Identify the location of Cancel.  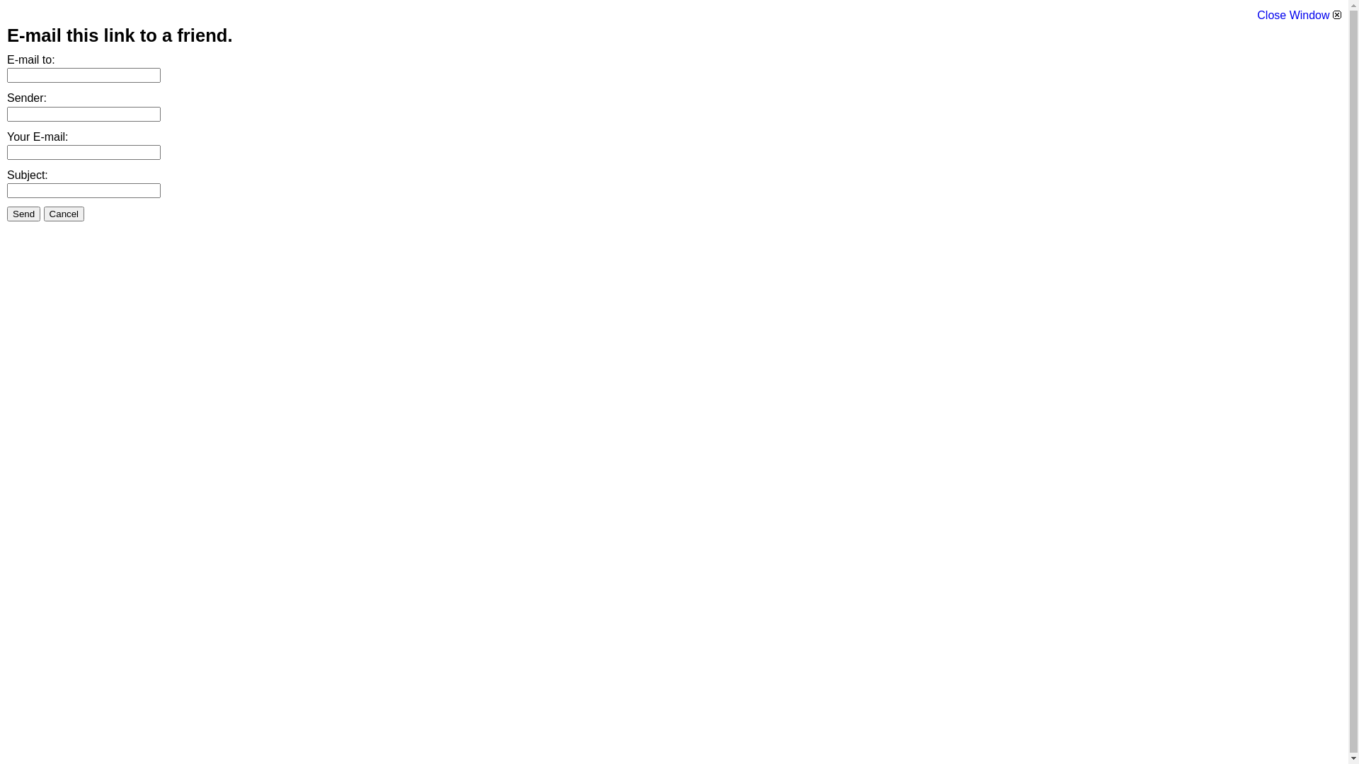
(64, 214).